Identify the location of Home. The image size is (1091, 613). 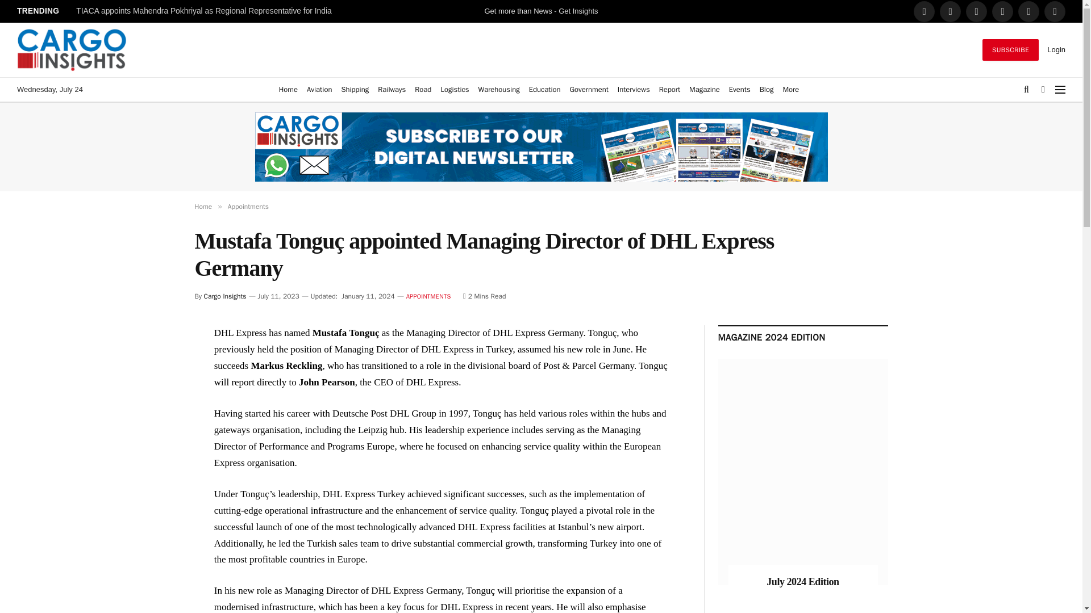
(288, 90).